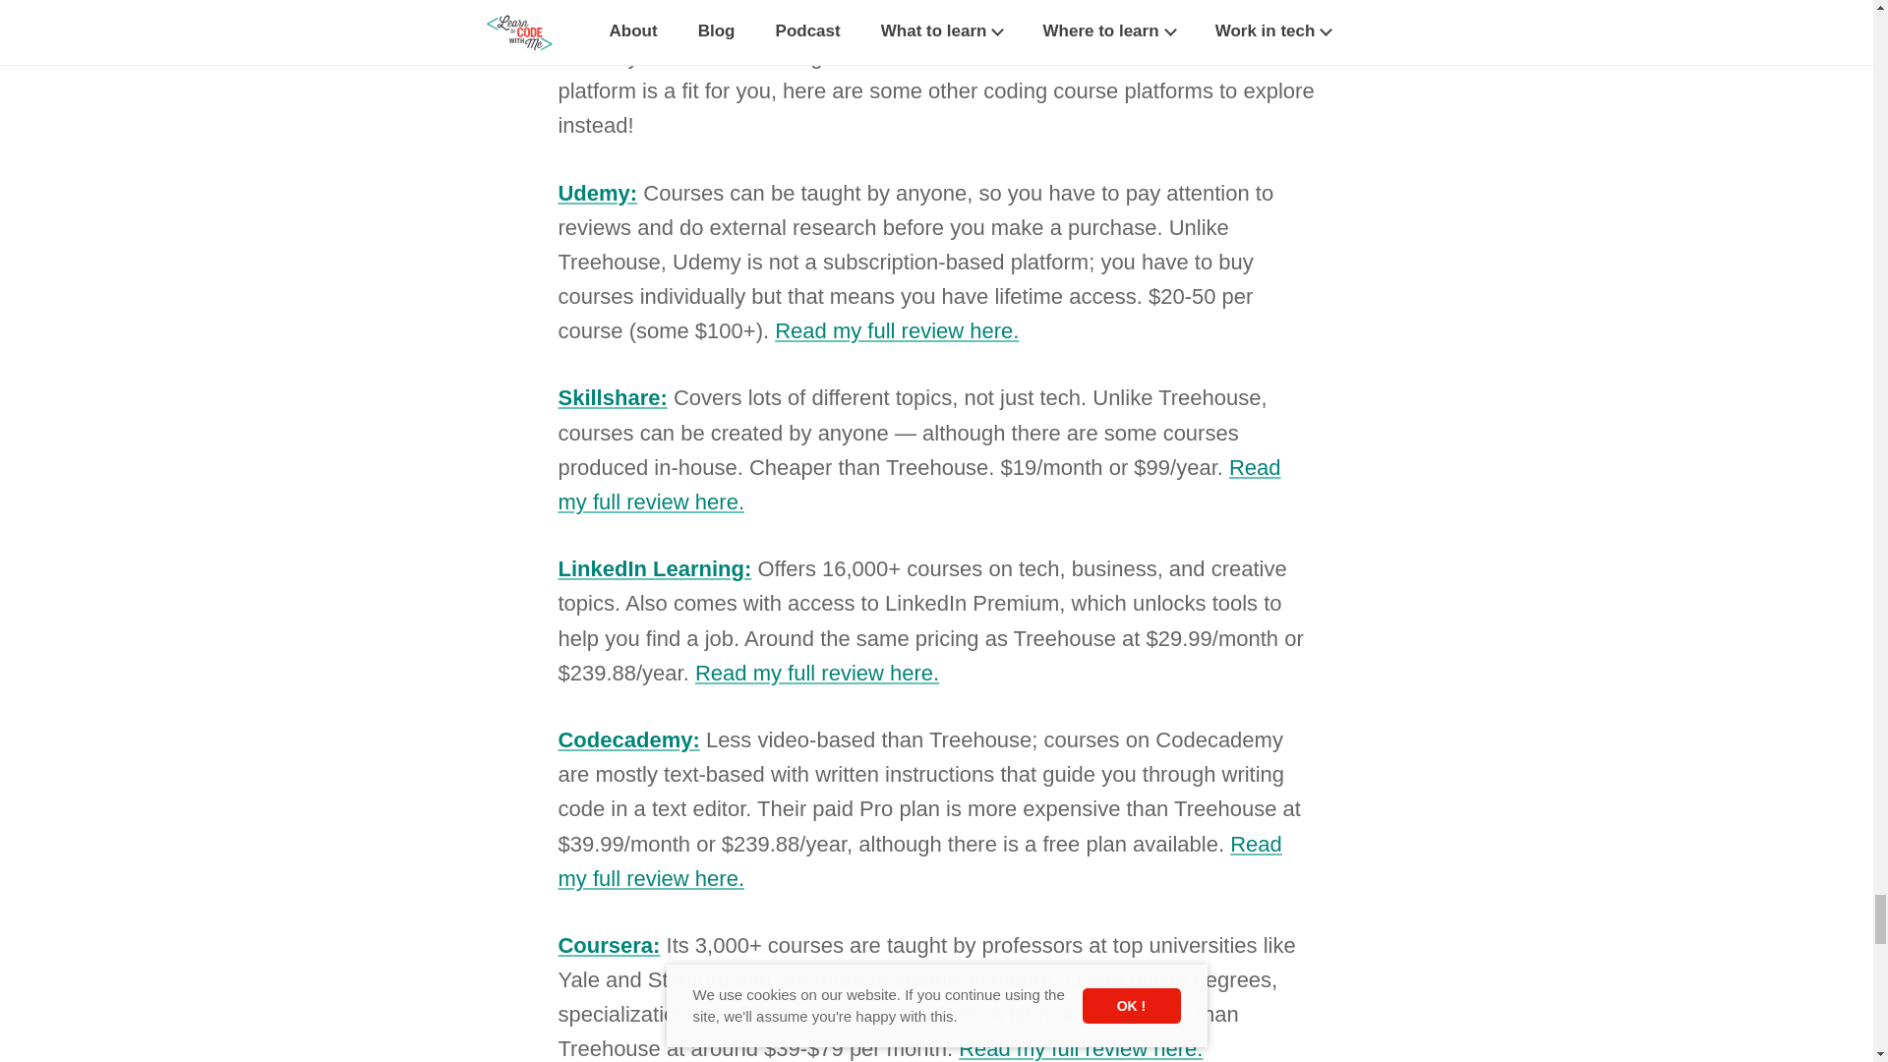 This screenshot has height=1062, width=1888. What do you see at coordinates (612, 397) in the screenshot?
I see `Skillshare - Homepage` at bounding box center [612, 397].